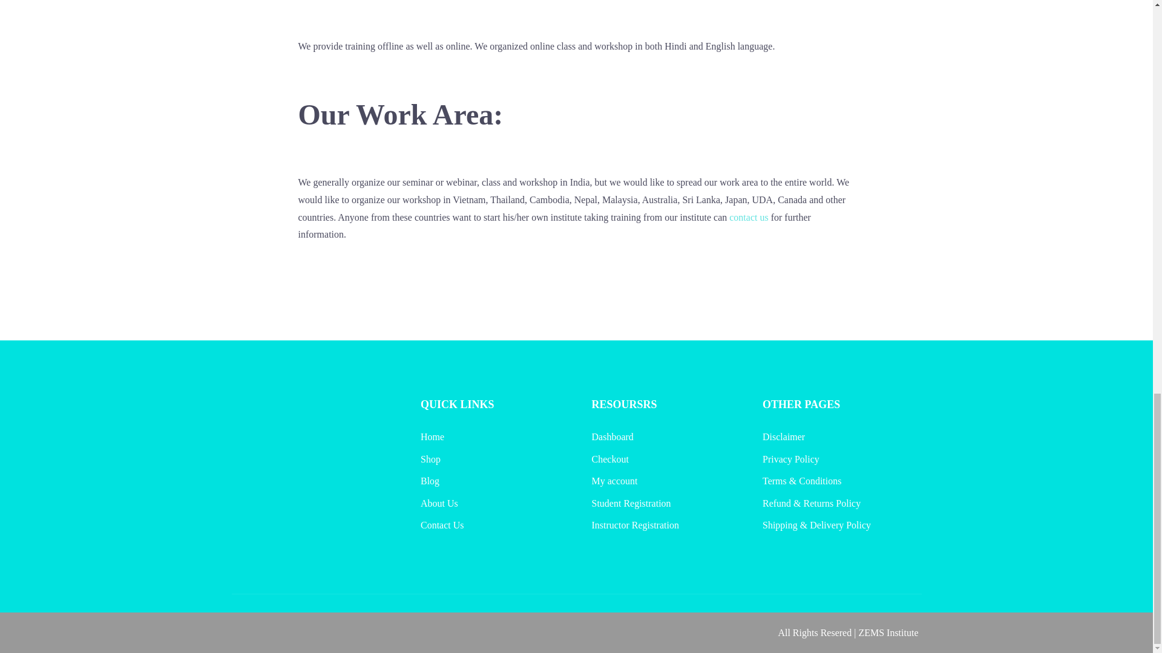  I want to click on Instructor Registration, so click(635, 525).